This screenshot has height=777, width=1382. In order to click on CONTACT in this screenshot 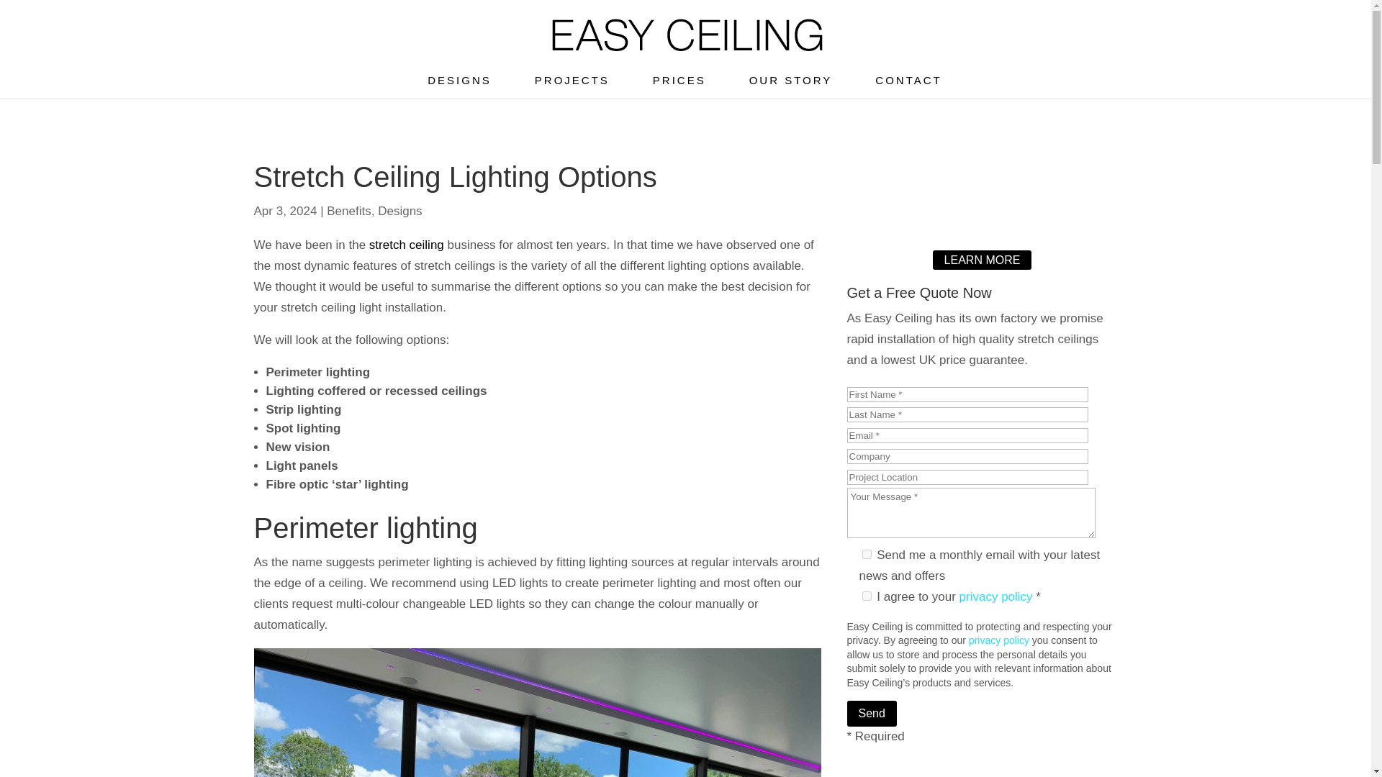, I will do `click(908, 86)`.